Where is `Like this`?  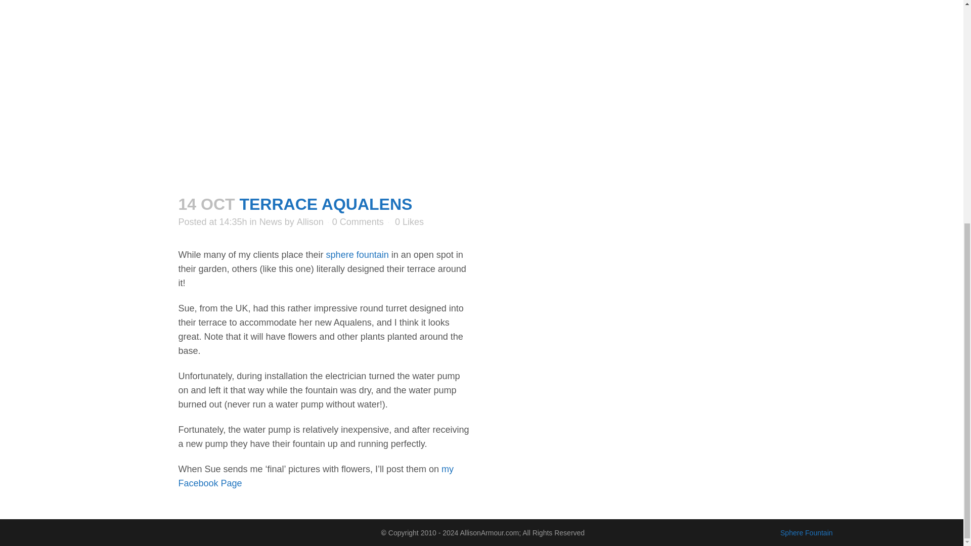 Like this is located at coordinates (409, 222).